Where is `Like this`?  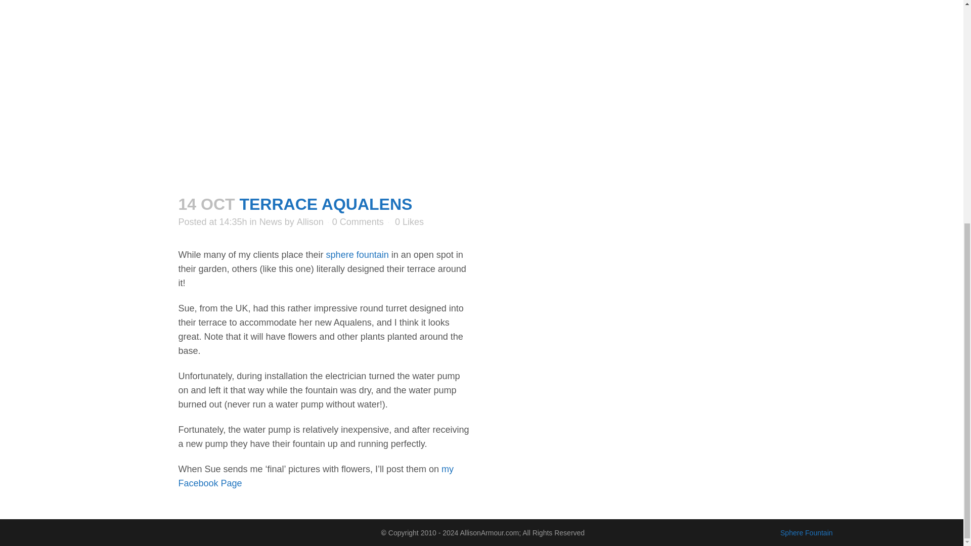 Like this is located at coordinates (409, 222).